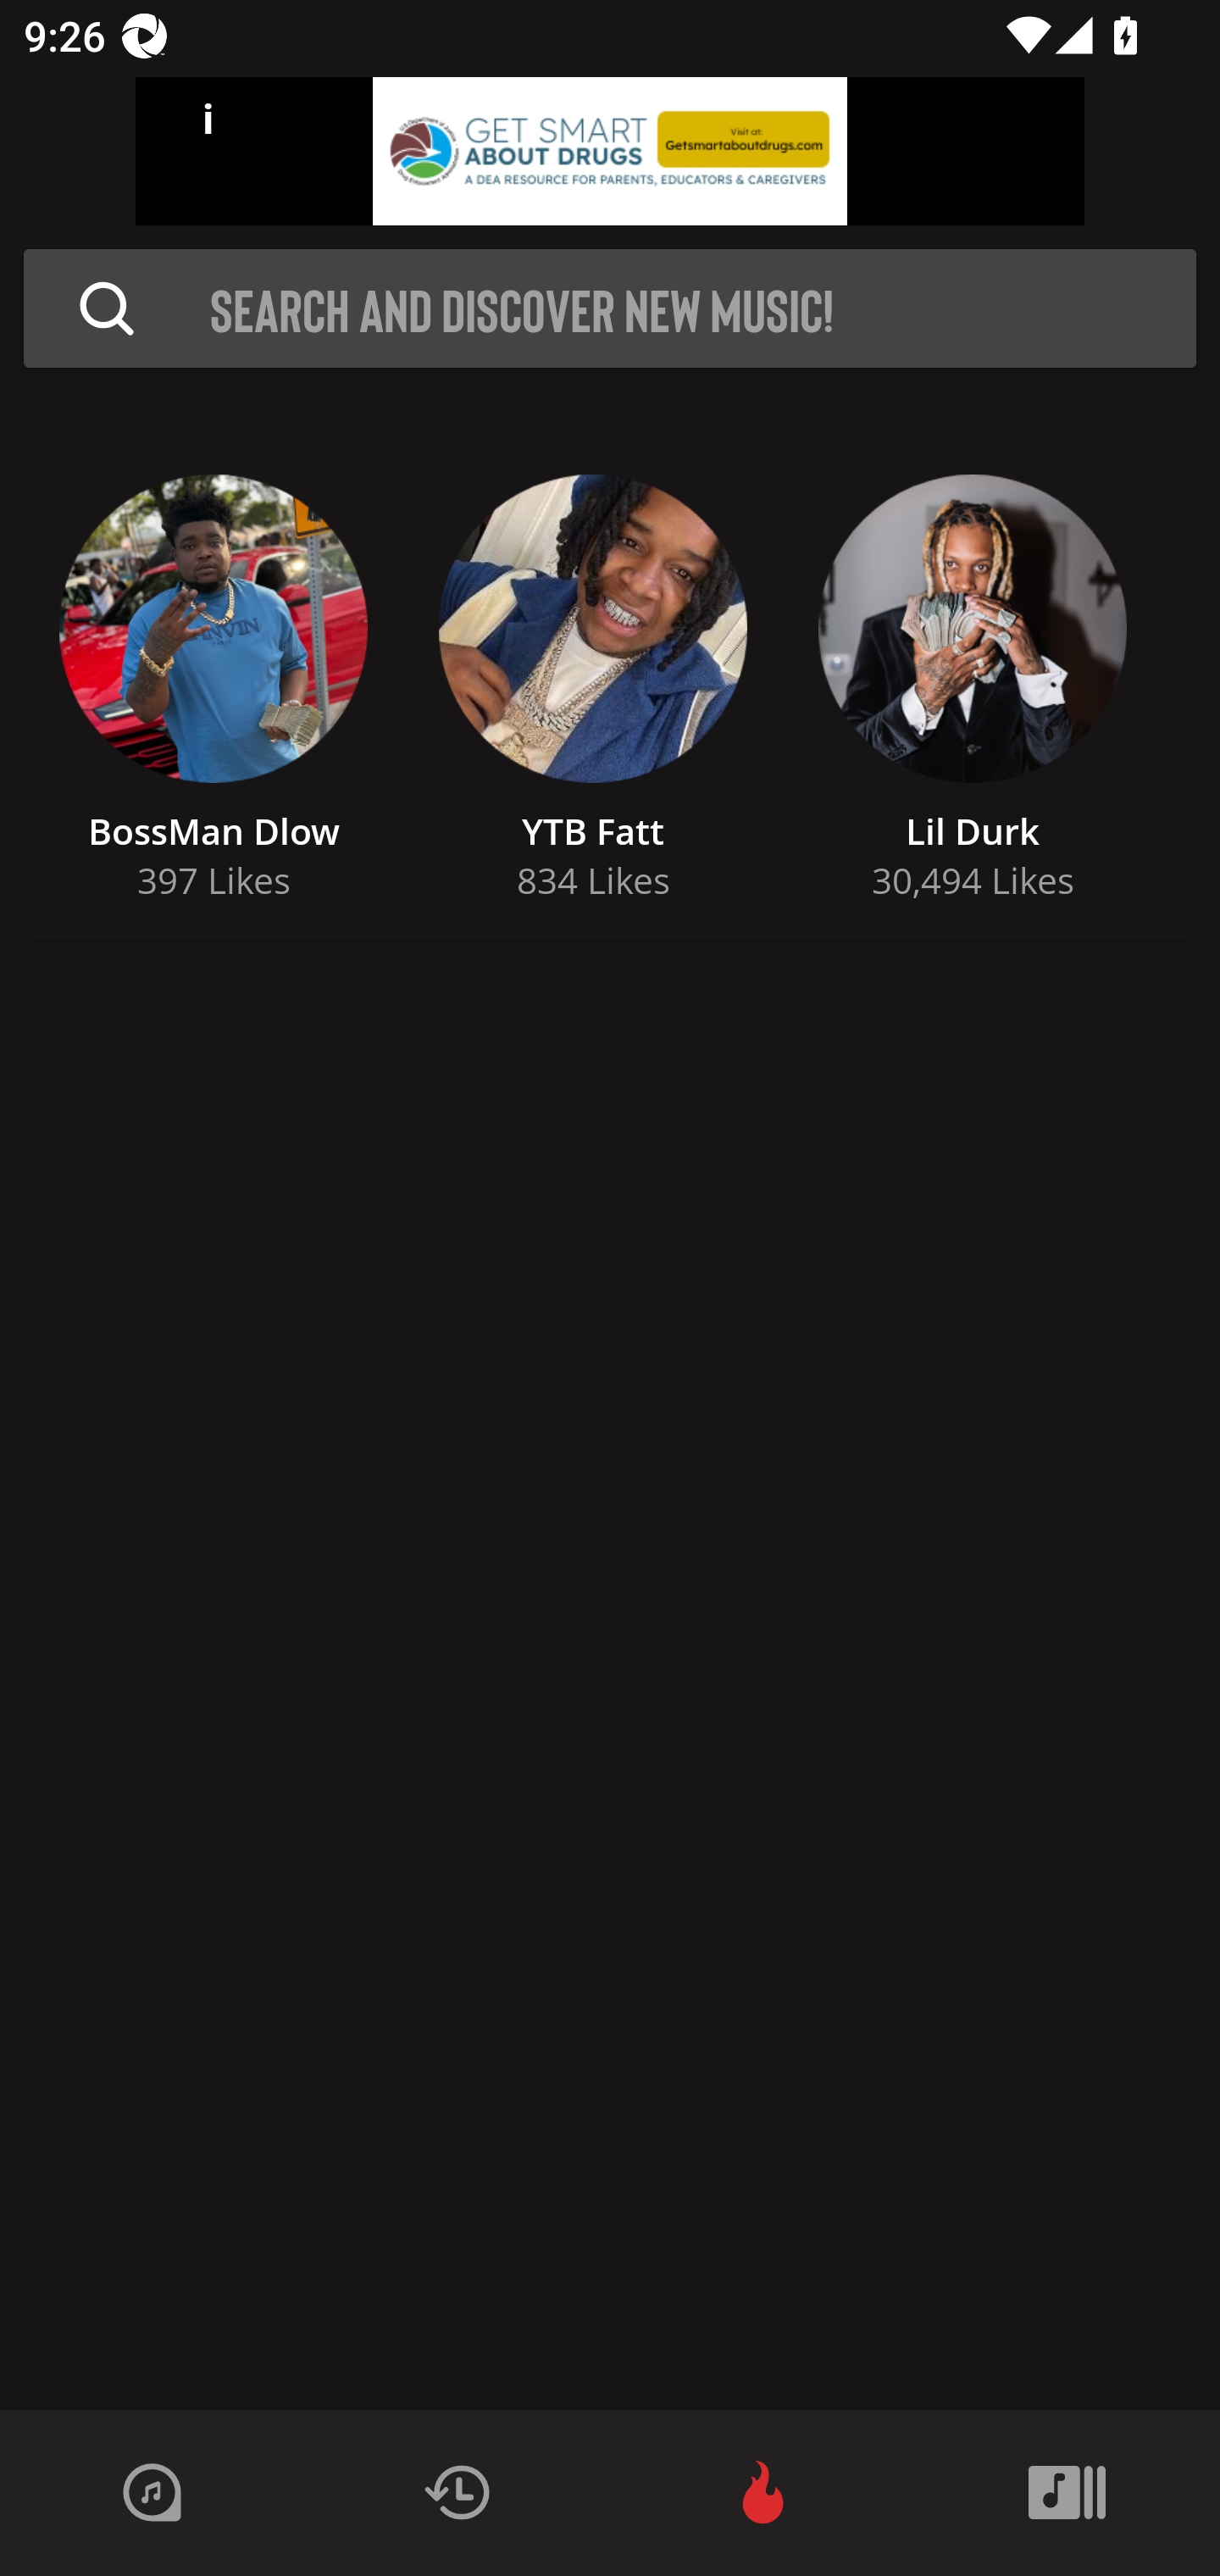 The width and height of the screenshot is (1220, 2576). Describe the element at coordinates (703, 308) in the screenshot. I see `SEARCH AND DISCOVER NEW MUSIC!` at that location.